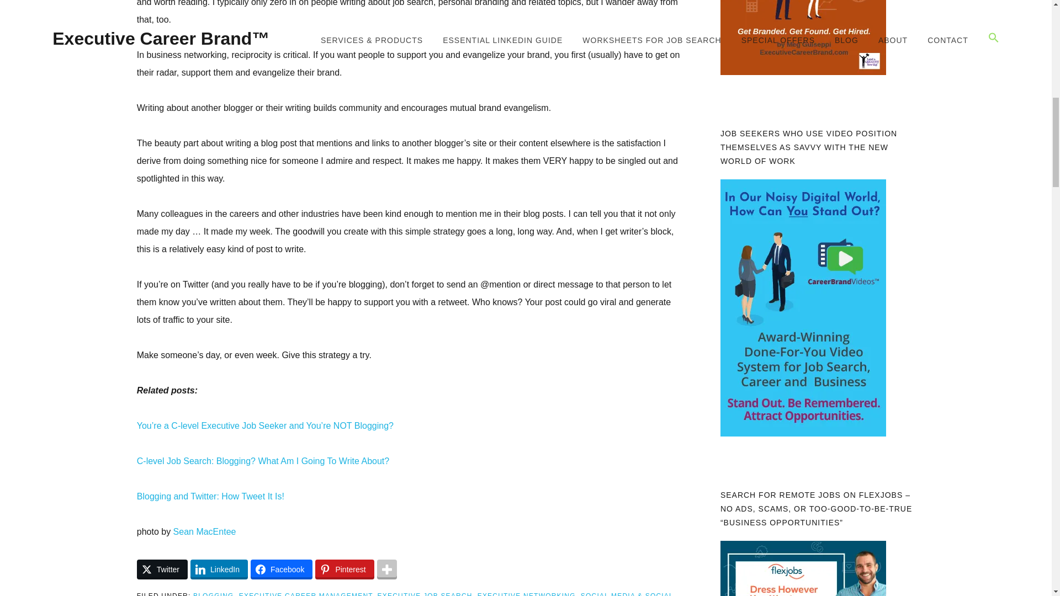  Describe the element at coordinates (282, 570) in the screenshot. I see `Share on Facebook` at that location.